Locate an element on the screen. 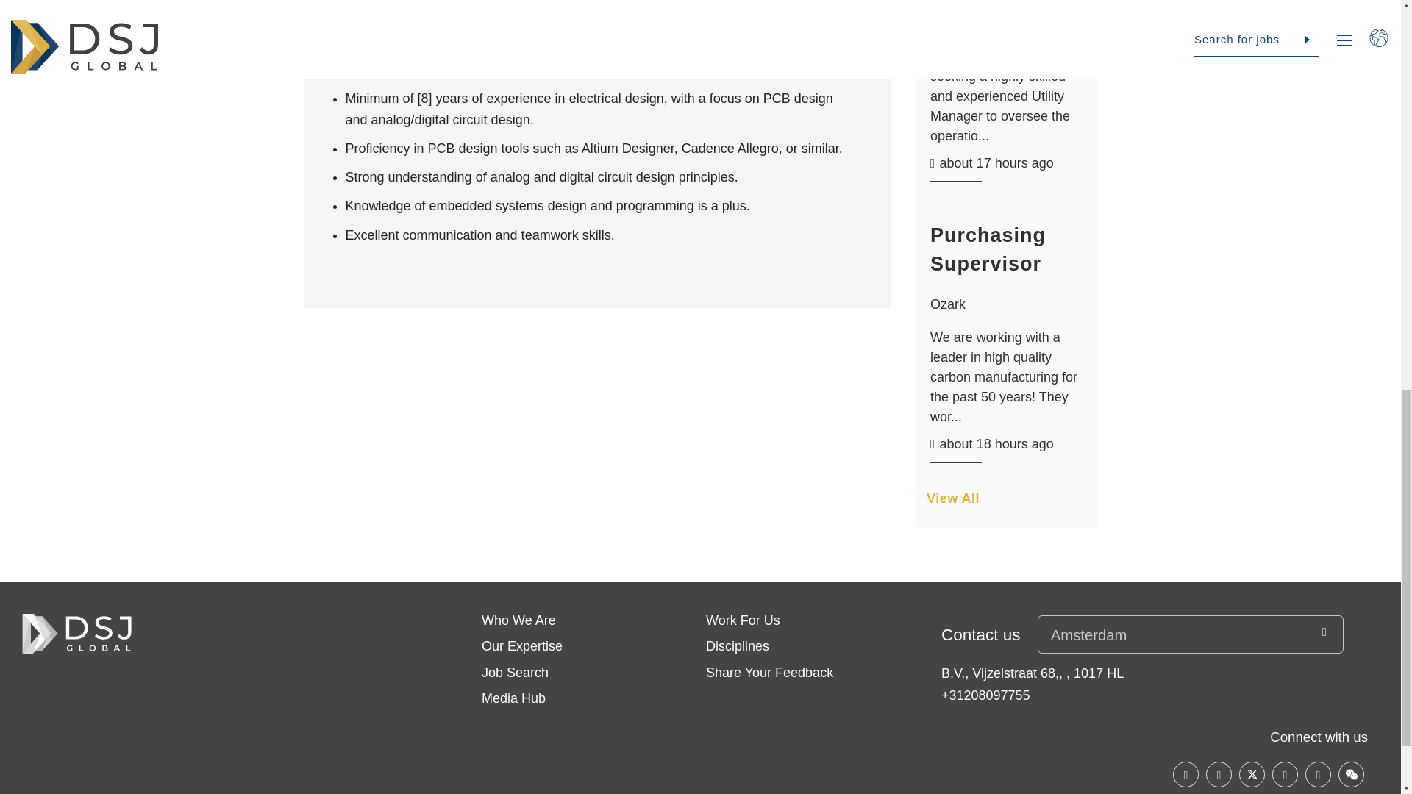 The image size is (1412, 794). Facebook is located at coordinates (1185, 774).